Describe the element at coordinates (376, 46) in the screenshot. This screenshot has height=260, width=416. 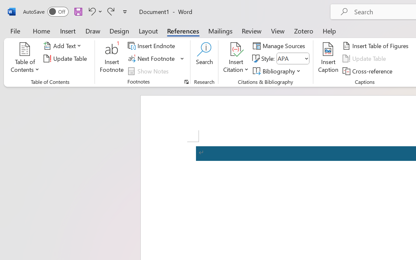
I see `Insert Table of Figures...` at that location.